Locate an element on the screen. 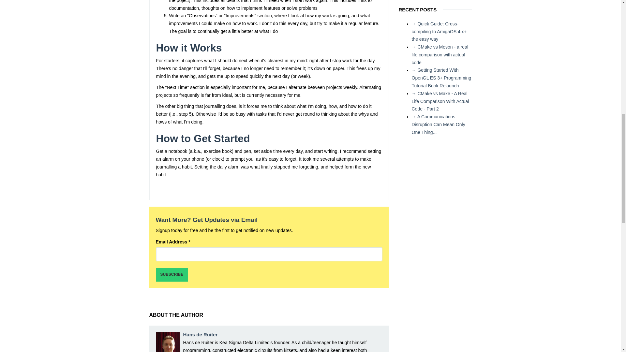 Image resolution: width=626 pixels, height=352 pixels. View entries were posted by Hans de Ruiter is located at coordinates (201, 334).